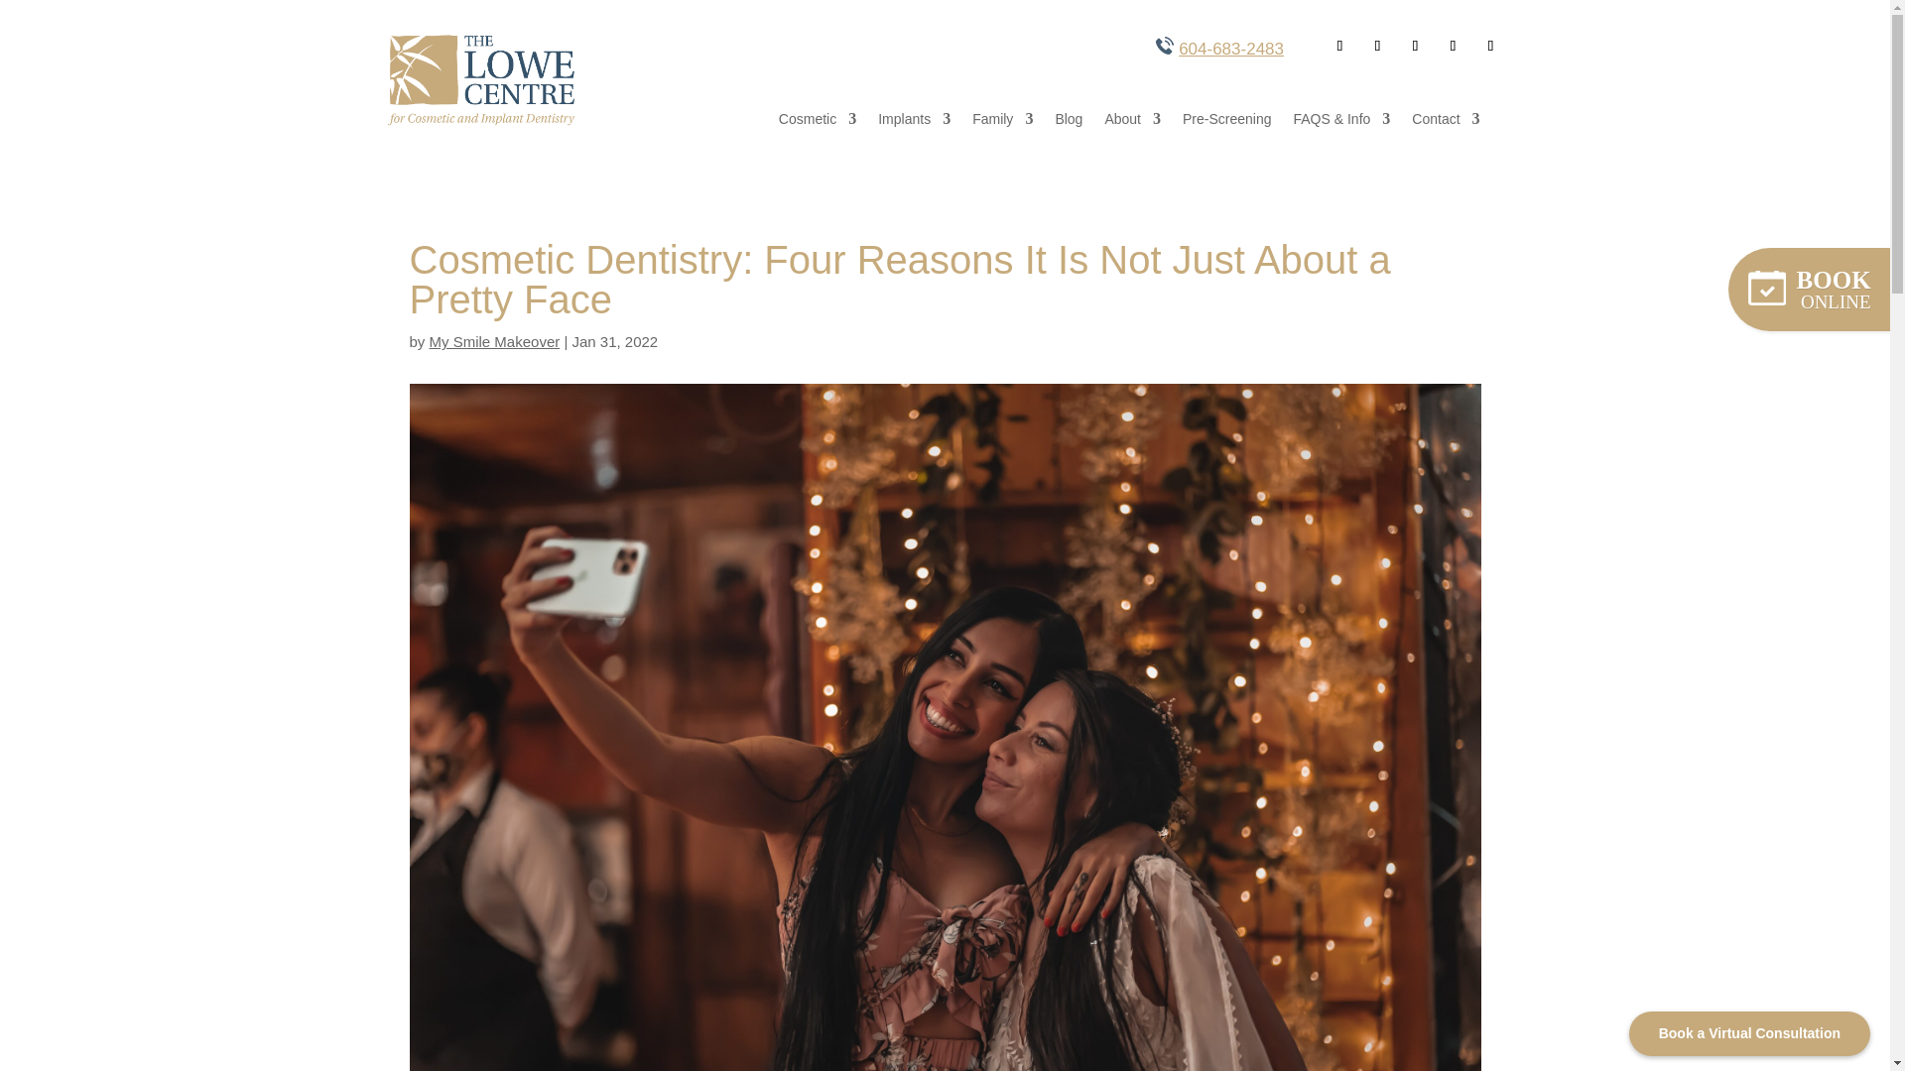 The image size is (1905, 1071). Describe the element at coordinates (1068, 123) in the screenshot. I see `Blog` at that location.